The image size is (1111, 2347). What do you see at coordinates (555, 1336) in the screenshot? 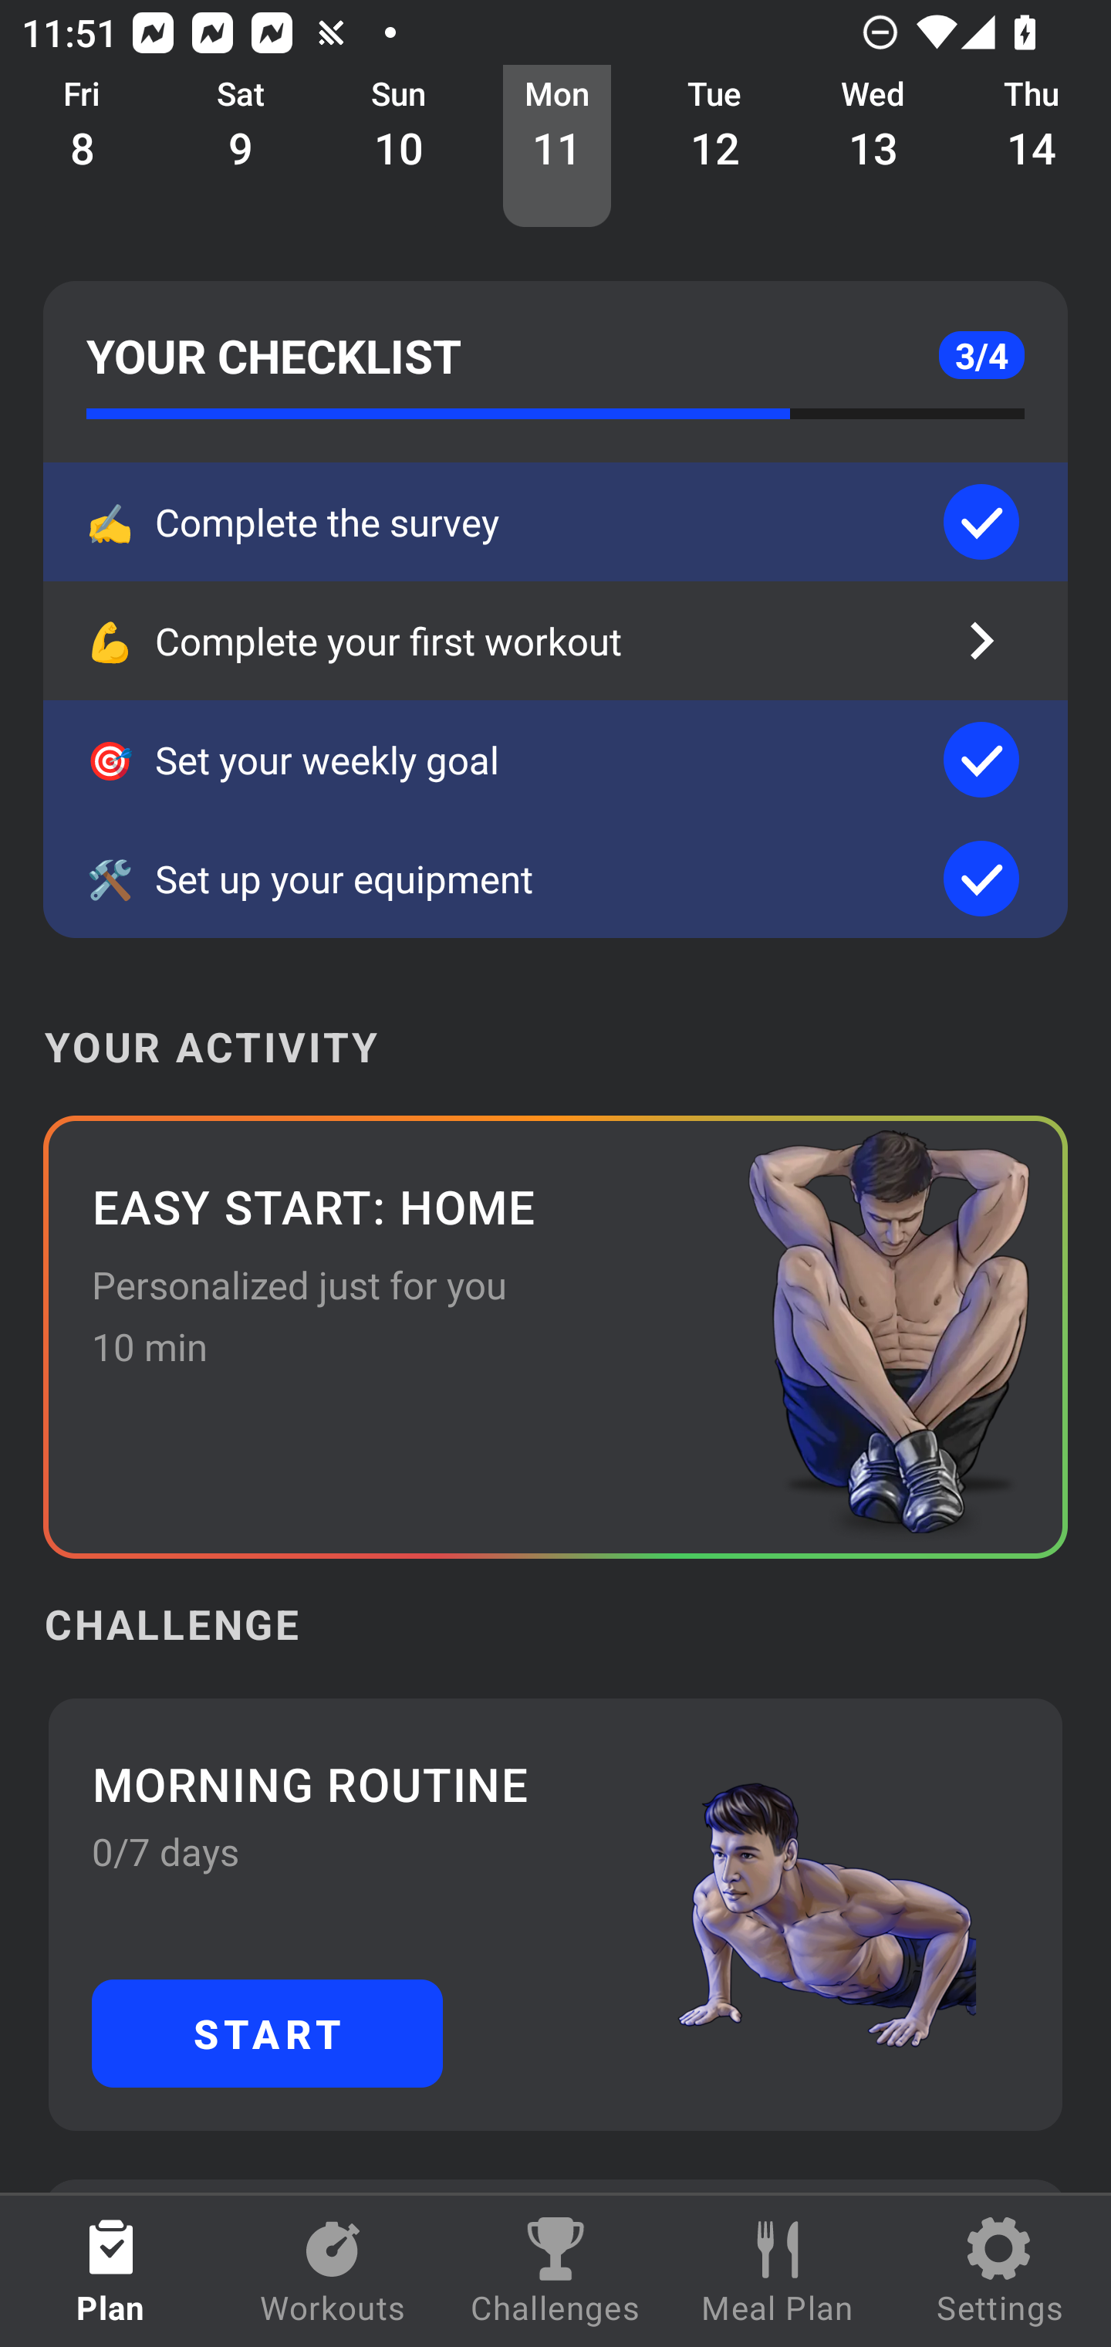
I see `EASY START: HOME Personalized just for you 10 min` at bounding box center [555, 1336].